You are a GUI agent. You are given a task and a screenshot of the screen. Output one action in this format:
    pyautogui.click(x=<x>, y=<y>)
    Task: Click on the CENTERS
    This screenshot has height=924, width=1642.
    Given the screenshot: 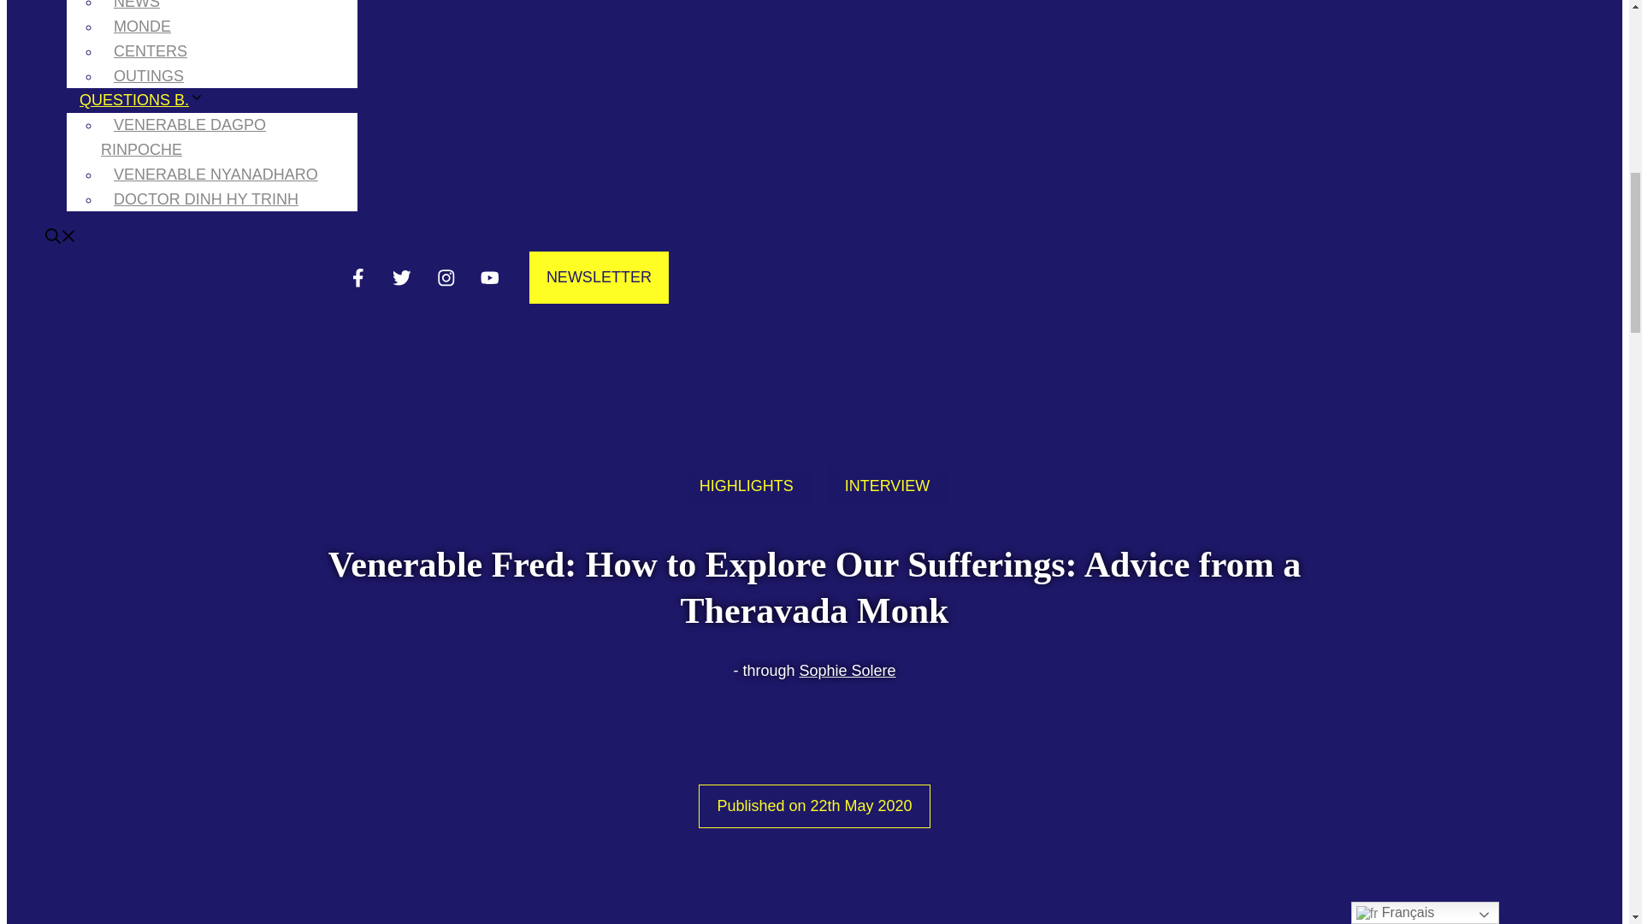 What is the action you would take?
    pyautogui.click(x=151, y=51)
    